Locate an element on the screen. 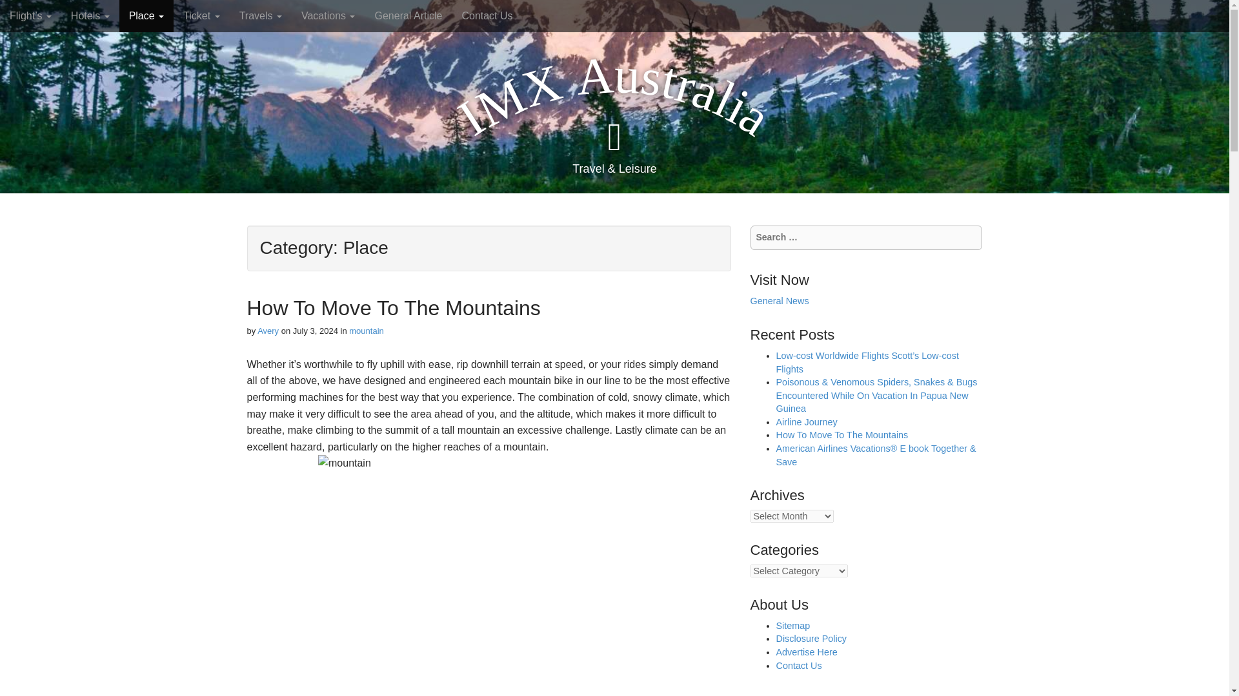  mountain is located at coordinates (366, 331).